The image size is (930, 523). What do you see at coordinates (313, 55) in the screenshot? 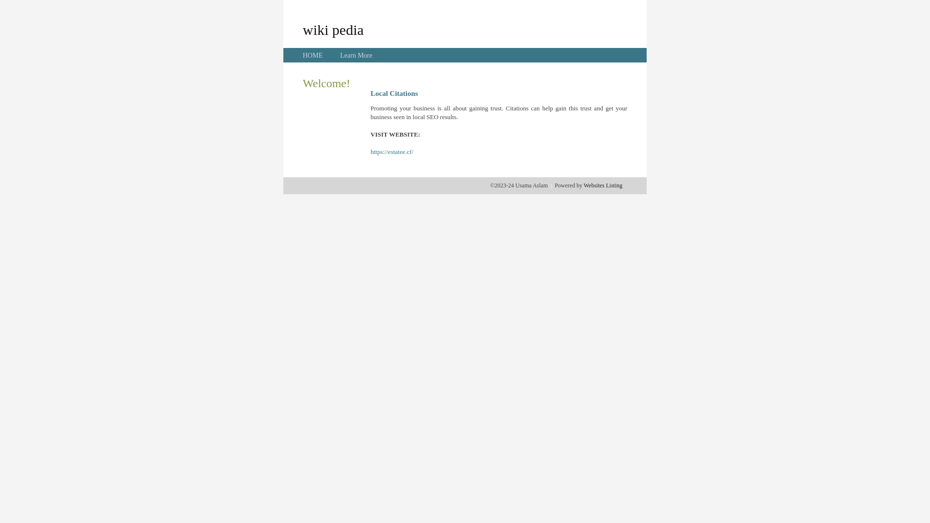
I see `HOME` at bounding box center [313, 55].